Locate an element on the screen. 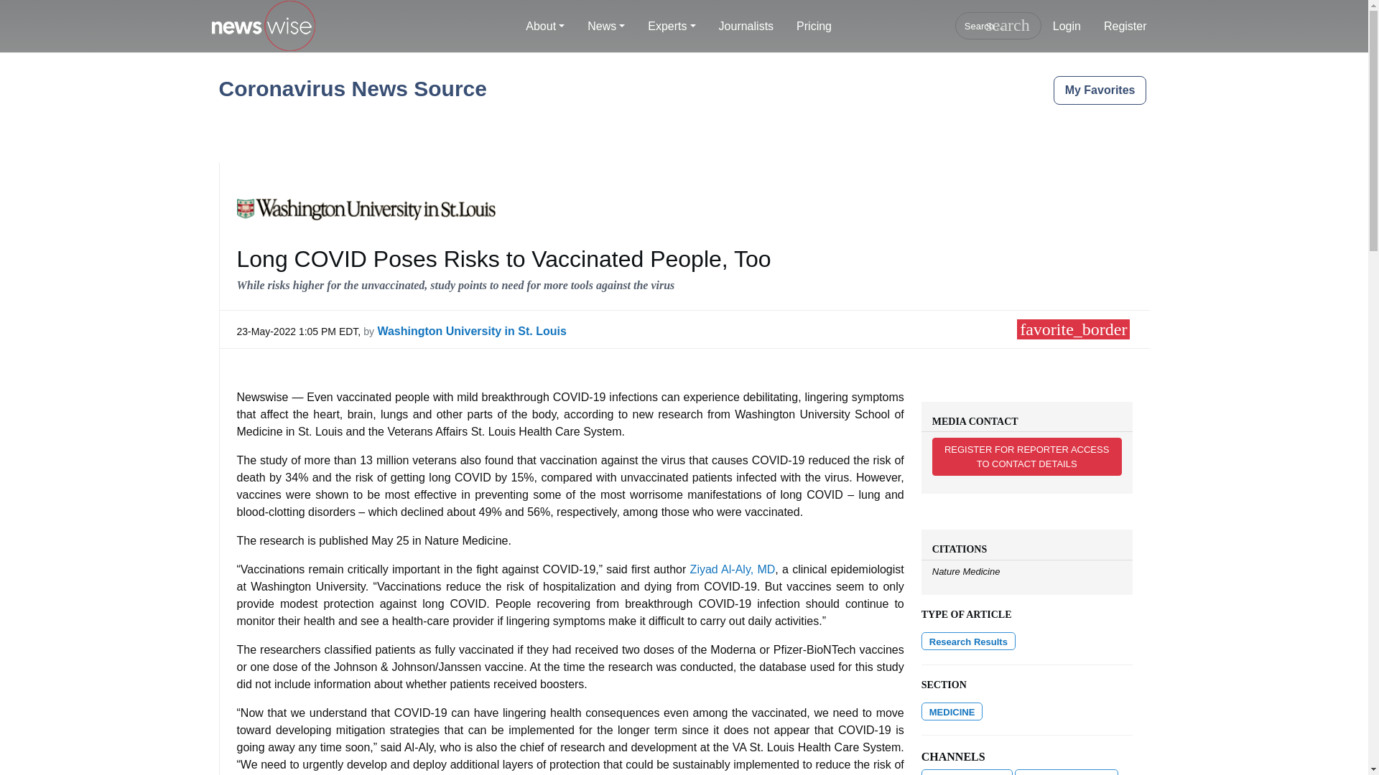 Image resolution: width=1379 pixels, height=775 pixels. Add to Favorites is located at coordinates (1073, 329).